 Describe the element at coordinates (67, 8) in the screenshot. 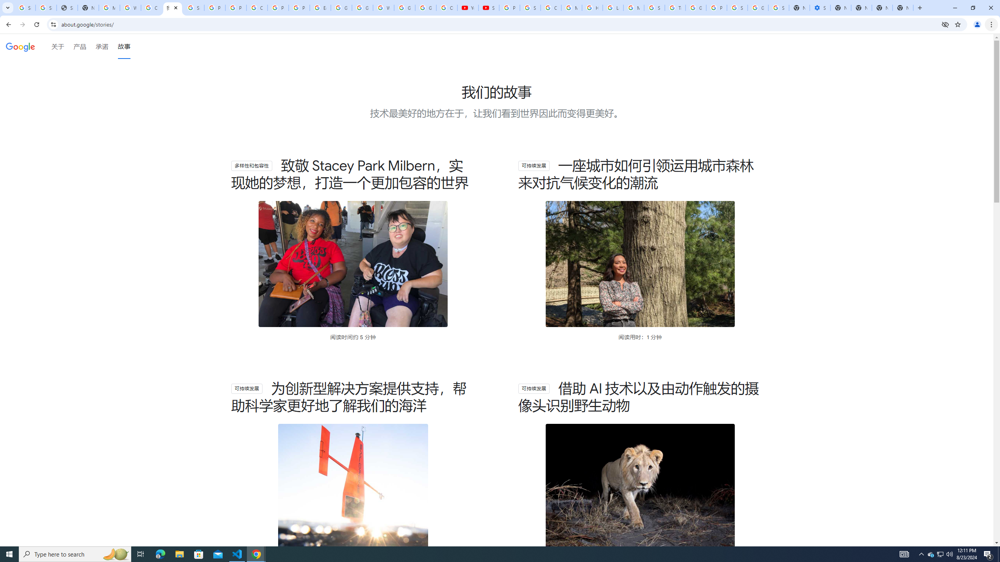

I see `Sign In - USA TODAY` at that location.